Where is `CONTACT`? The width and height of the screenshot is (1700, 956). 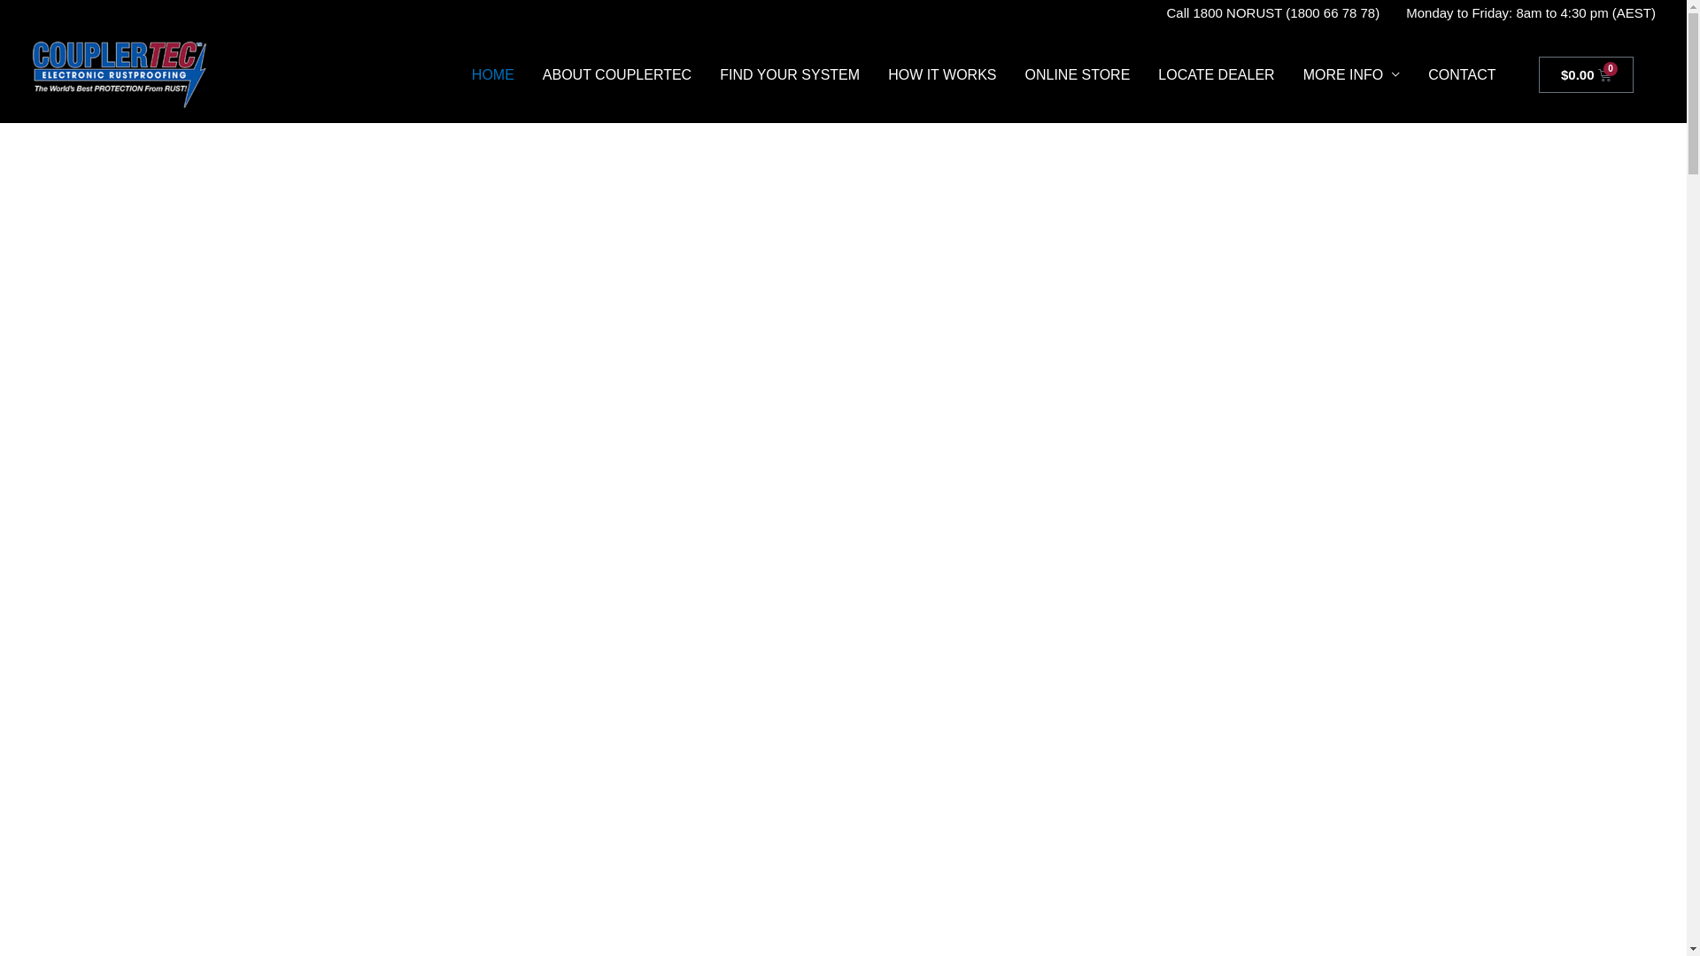 CONTACT is located at coordinates (1462, 74).